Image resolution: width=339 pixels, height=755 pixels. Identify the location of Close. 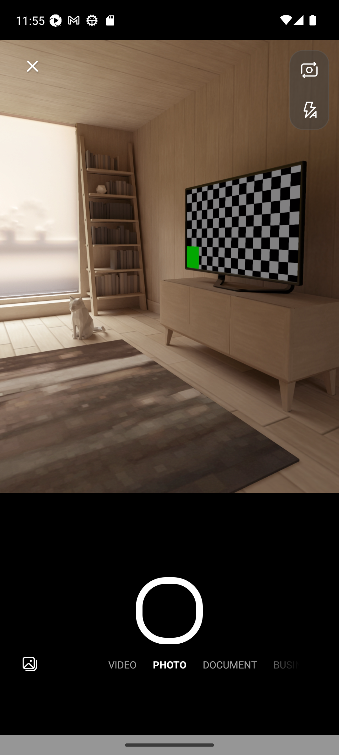
(33, 66).